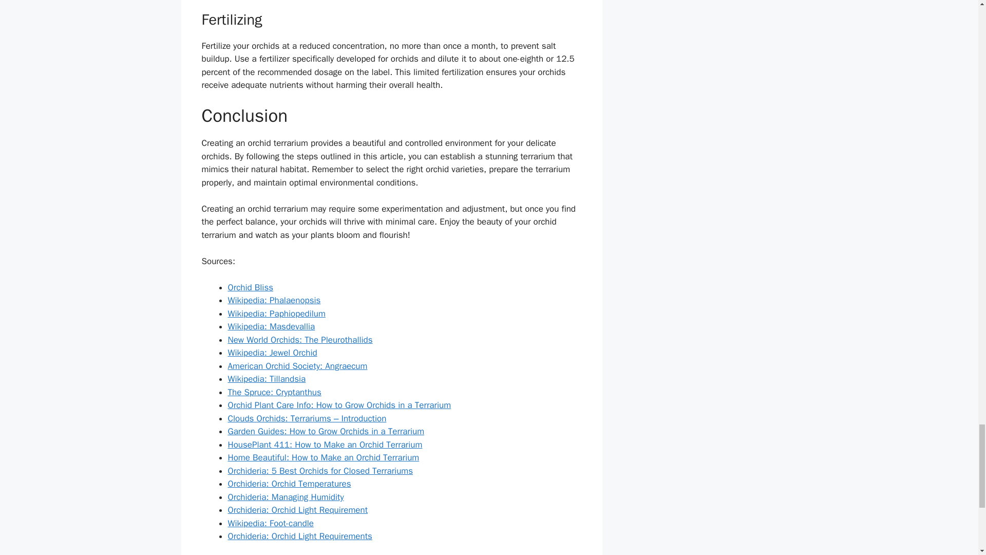 Image resolution: width=986 pixels, height=555 pixels. Describe the element at coordinates (272, 353) in the screenshot. I see `Wikipedia: Jewel Orchid` at that location.